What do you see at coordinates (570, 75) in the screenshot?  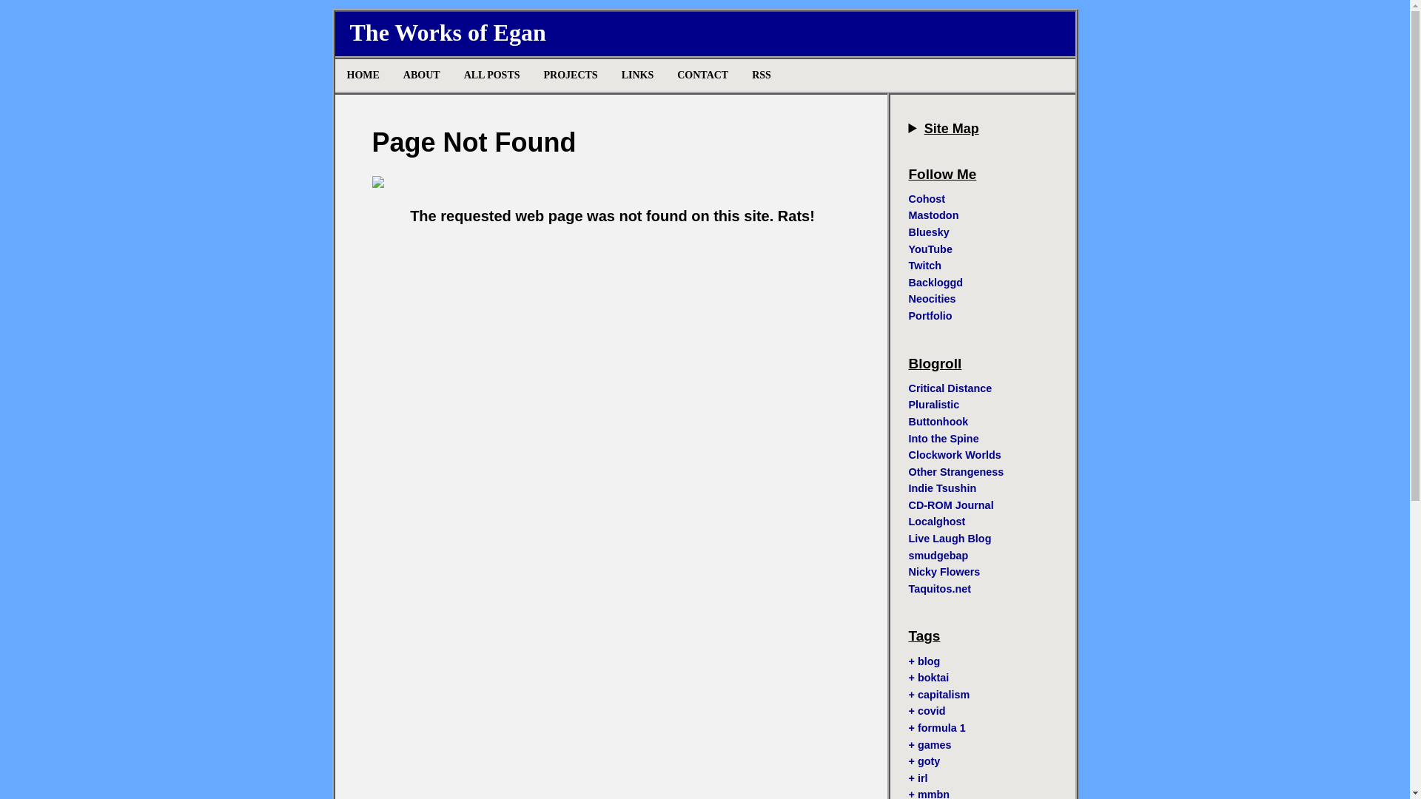 I see `PROJECTS` at bounding box center [570, 75].